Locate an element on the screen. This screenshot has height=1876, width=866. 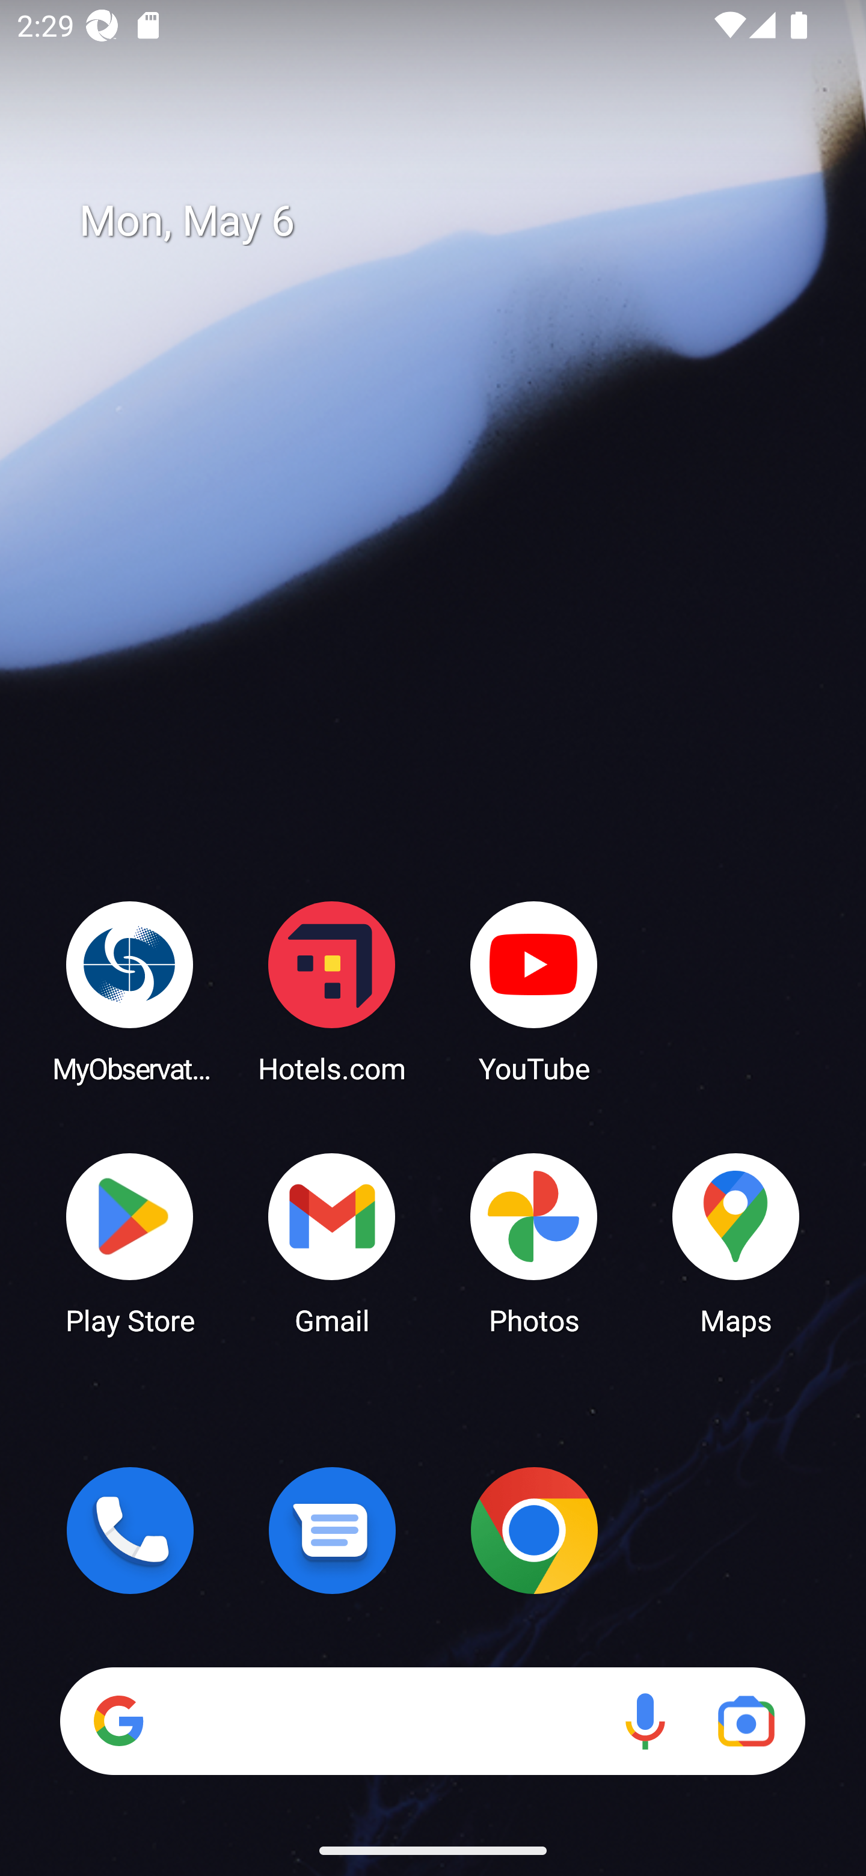
YouTube is located at coordinates (534, 991).